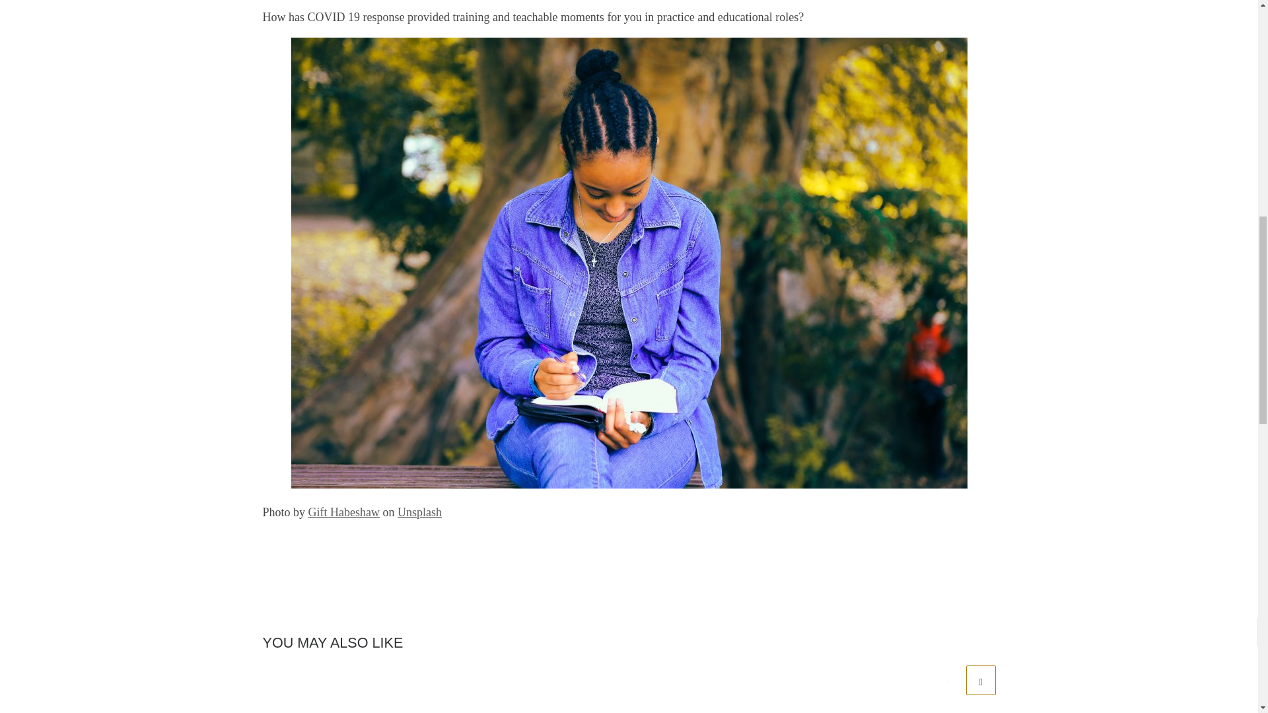  I want to click on Gift Habeshaw, so click(343, 512).